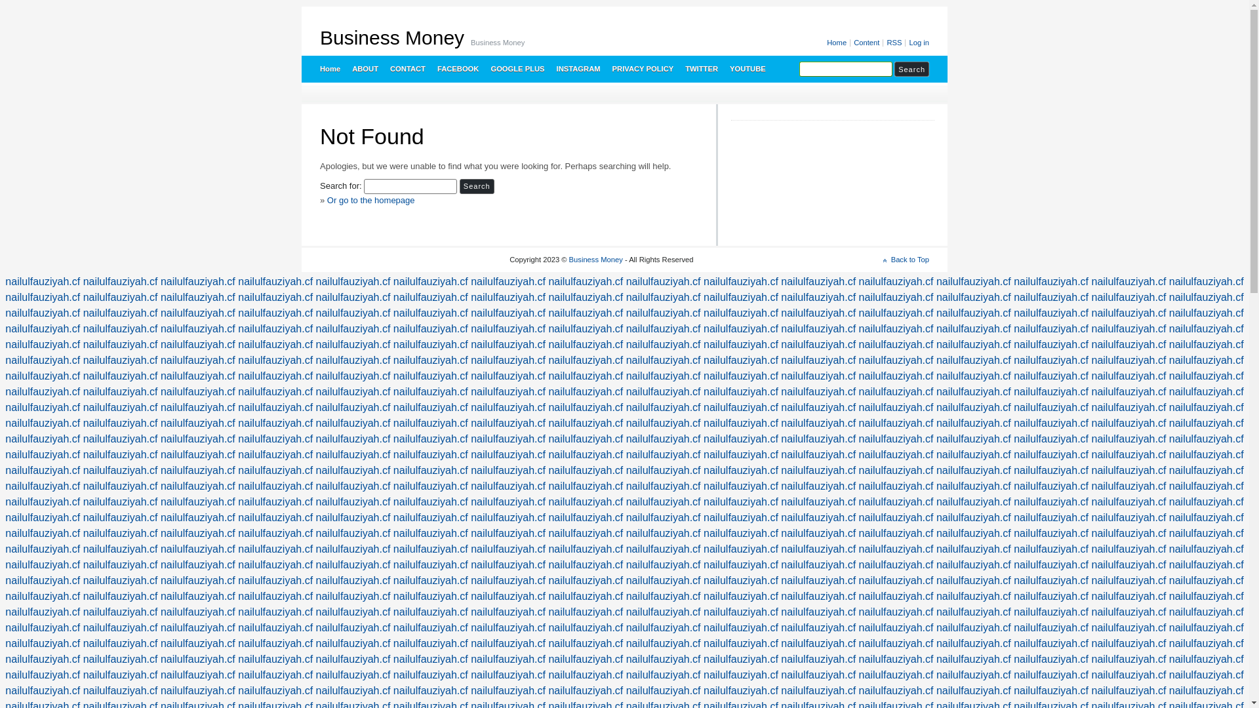 The image size is (1259, 708). Describe the element at coordinates (1051, 597) in the screenshot. I see `nailulfauziyah.cf` at that location.